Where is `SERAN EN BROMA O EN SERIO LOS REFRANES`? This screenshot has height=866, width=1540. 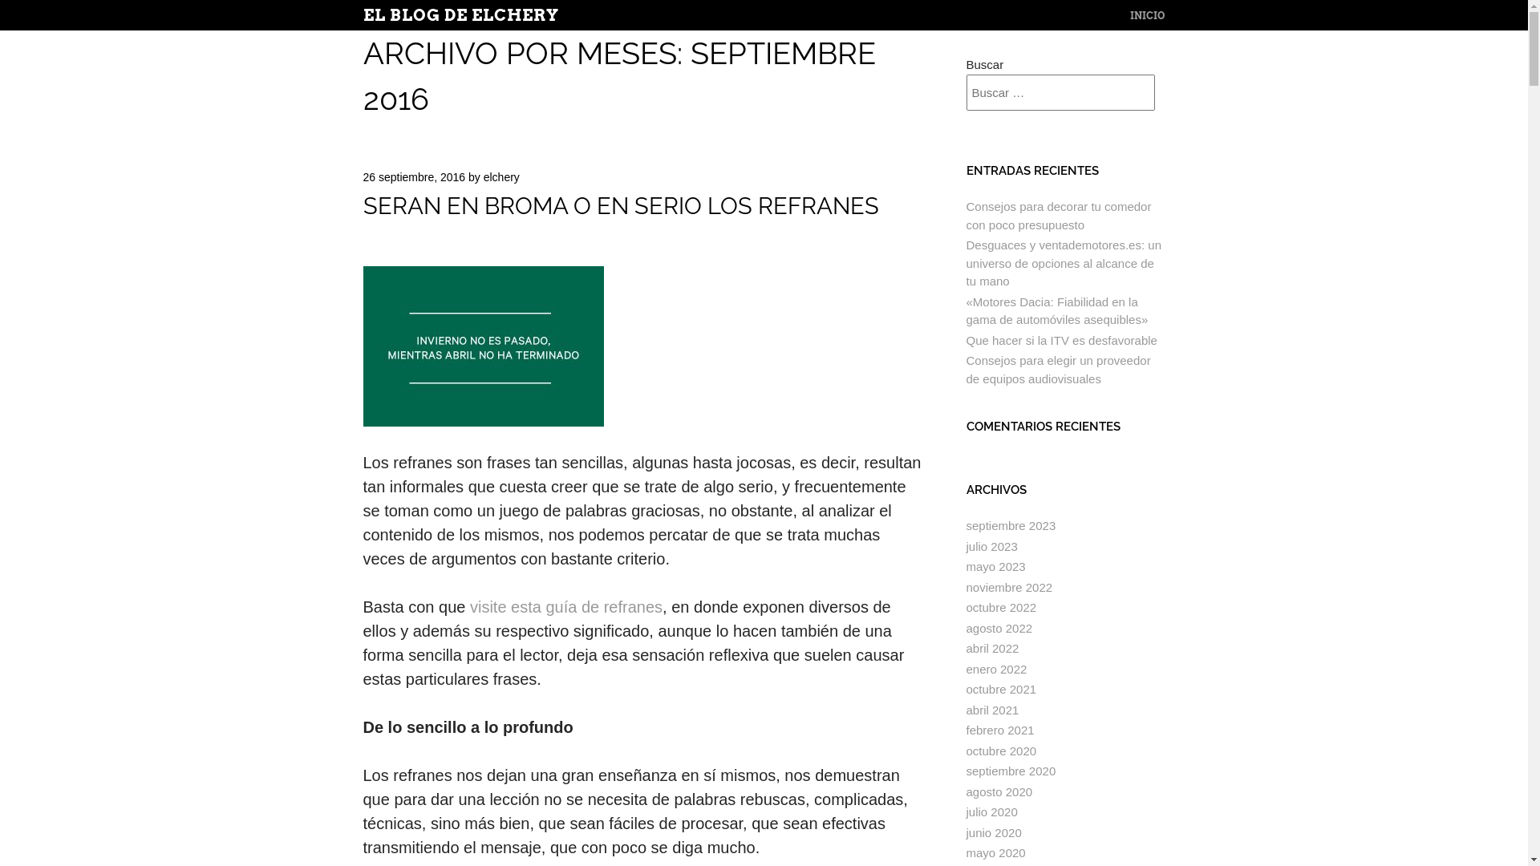 SERAN EN BROMA O EN SERIO LOS REFRANES is located at coordinates (621, 206).